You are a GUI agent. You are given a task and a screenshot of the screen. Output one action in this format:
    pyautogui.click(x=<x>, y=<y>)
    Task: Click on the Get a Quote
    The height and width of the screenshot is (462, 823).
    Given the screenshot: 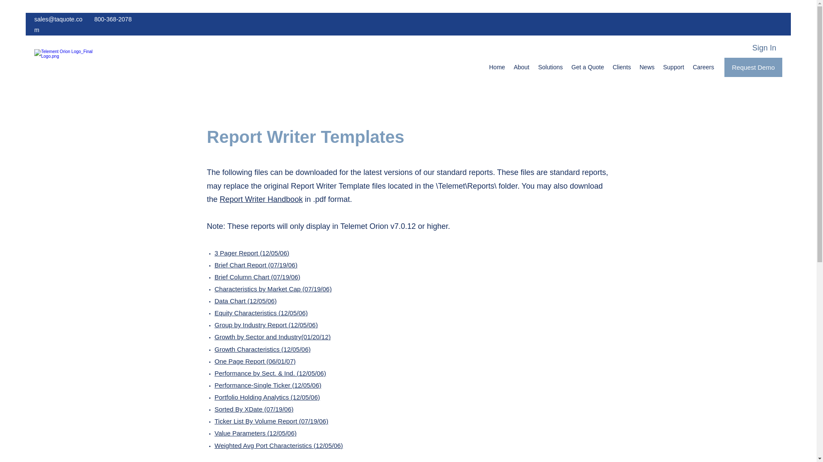 What is the action you would take?
    pyautogui.click(x=587, y=67)
    